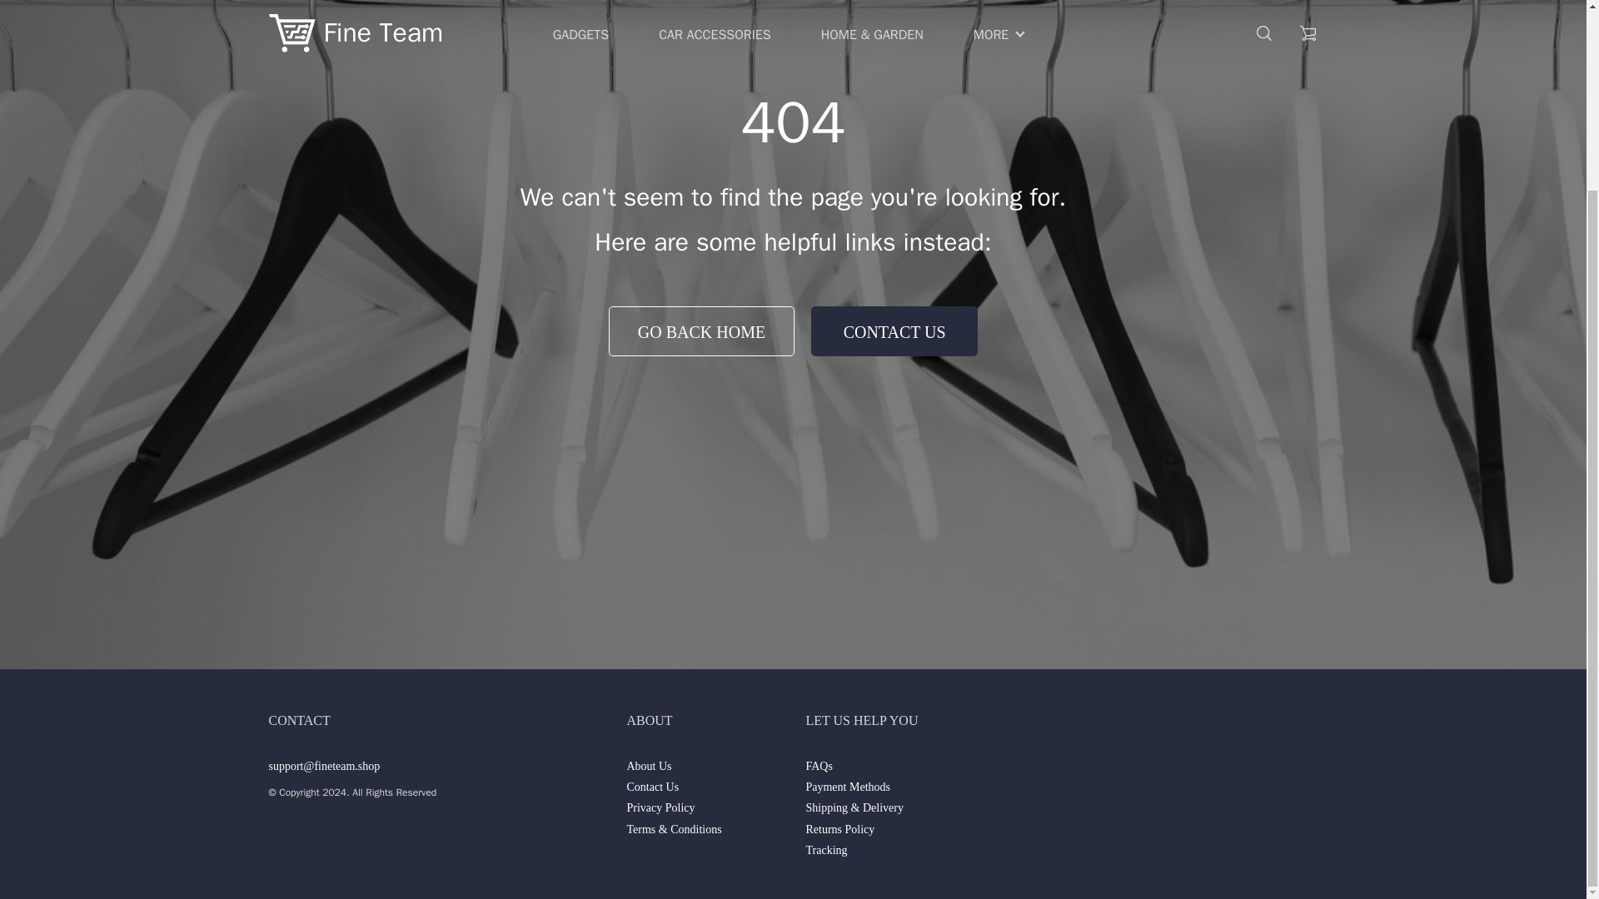 The width and height of the screenshot is (1599, 899). I want to click on FAQs, so click(818, 766).